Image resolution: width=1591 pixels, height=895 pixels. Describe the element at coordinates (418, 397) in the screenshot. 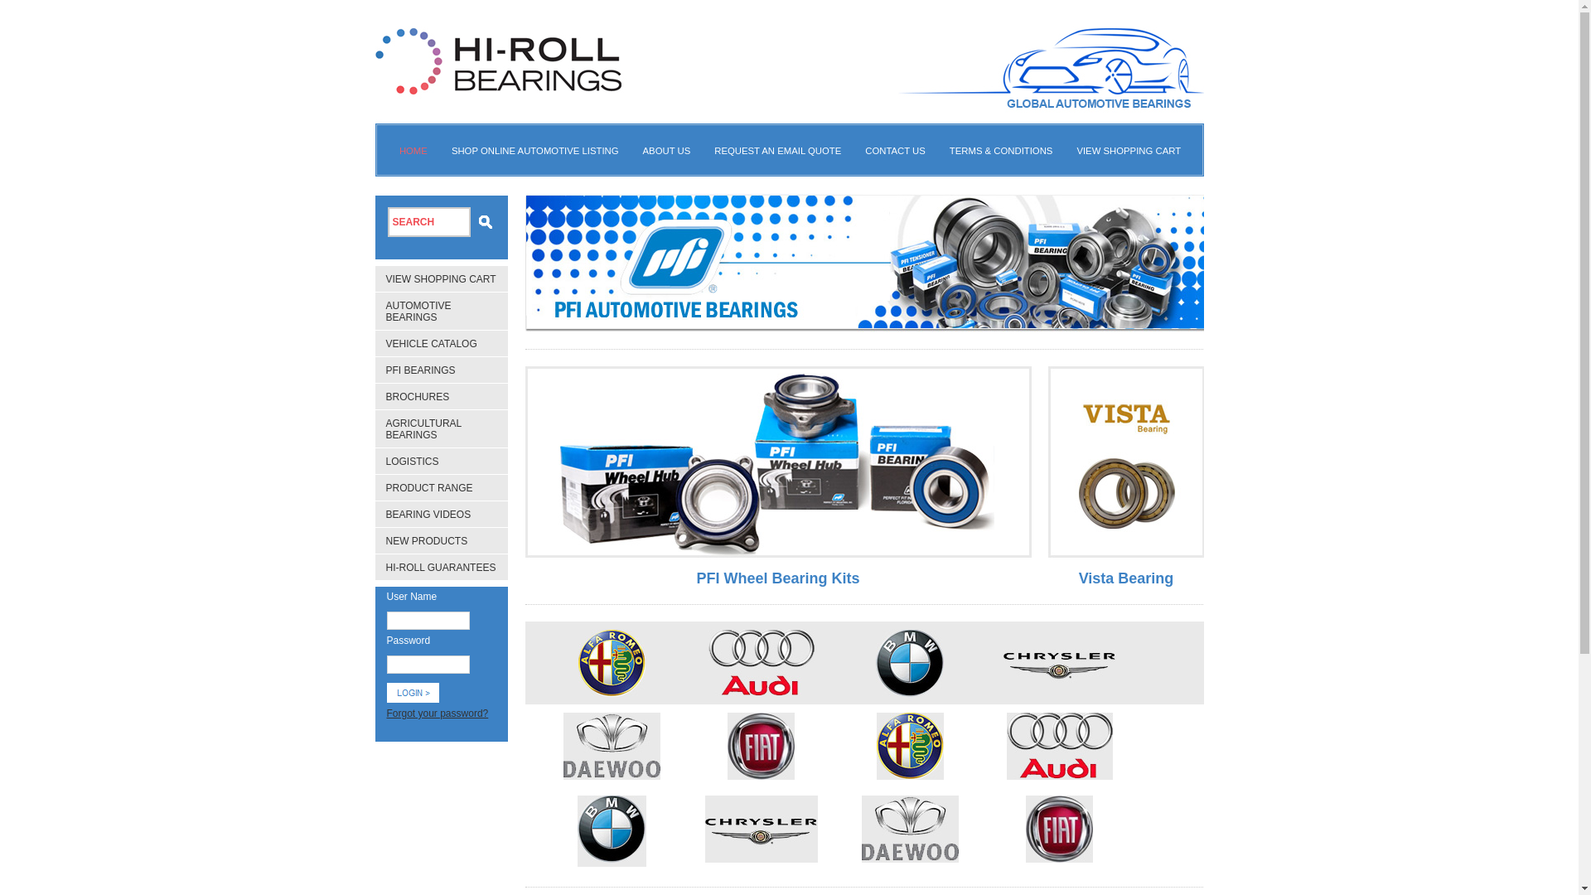

I see `BROCHURES` at that location.